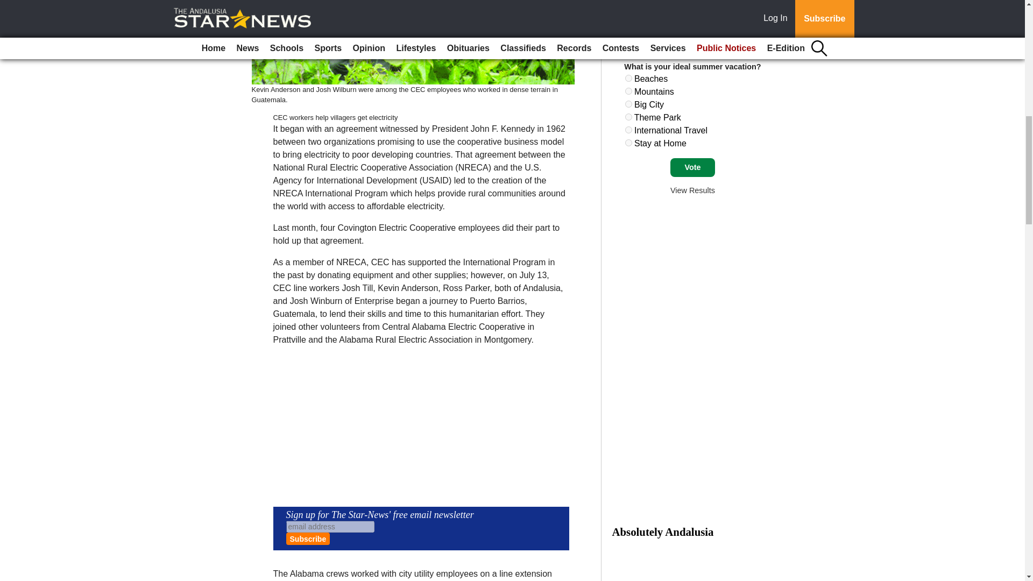 Image resolution: width=1033 pixels, height=581 pixels. What do you see at coordinates (692, 168) in the screenshot?
I see `   Vote   ` at bounding box center [692, 168].